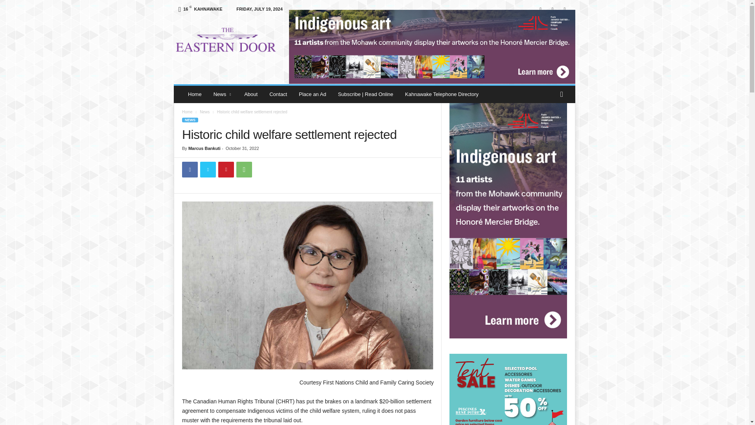  What do you see at coordinates (244, 170) in the screenshot?
I see `WhatsApp` at bounding box center [244, 170].